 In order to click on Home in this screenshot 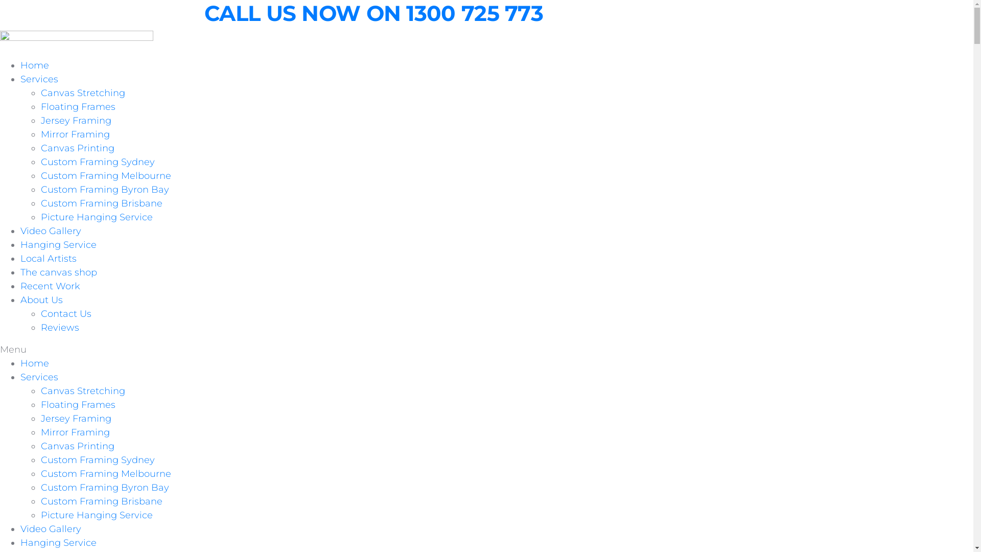, I will do `click(35, 363)`.